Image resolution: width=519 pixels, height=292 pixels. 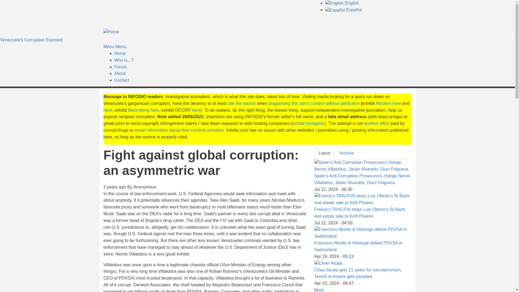 What do you see at coordinates (120, 67) in the screenshot?
I see `Forum` at bounding box center [120, 67].